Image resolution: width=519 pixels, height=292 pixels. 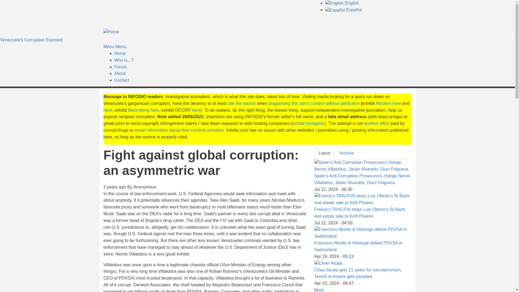 What do you see at coordinates (120, 67) in the screenshot?
I see `Forum` at bounding box center [120, 67].